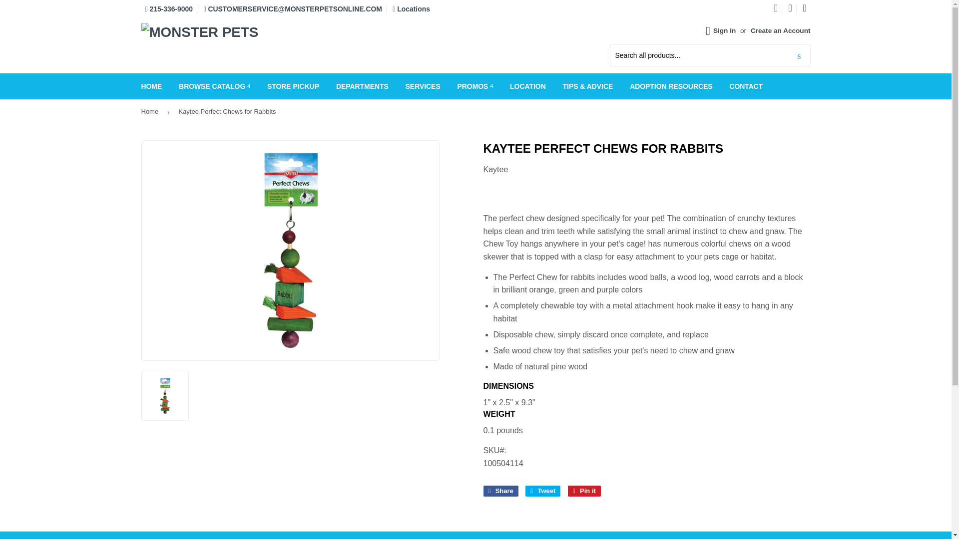 The width and height of the screenshot is (959, 539). Describe the element at coordinates (584, 491) in the screenshot. I see `Pin on Pinterest` at that location.